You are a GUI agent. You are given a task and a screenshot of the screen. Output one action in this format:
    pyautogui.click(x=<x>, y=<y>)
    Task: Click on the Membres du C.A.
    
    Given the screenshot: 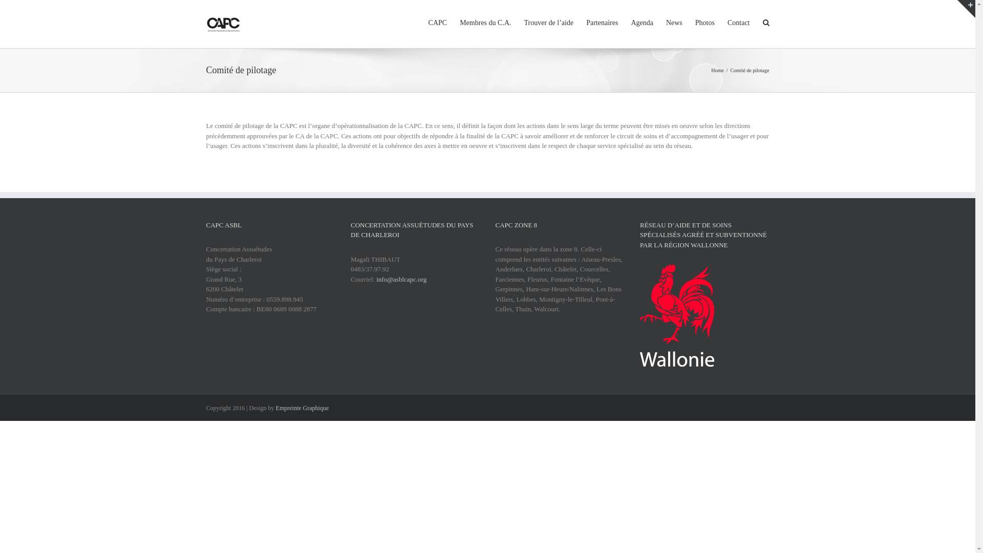 What is the action you would take?
    pyautogui.click(x=485, y=22)
    